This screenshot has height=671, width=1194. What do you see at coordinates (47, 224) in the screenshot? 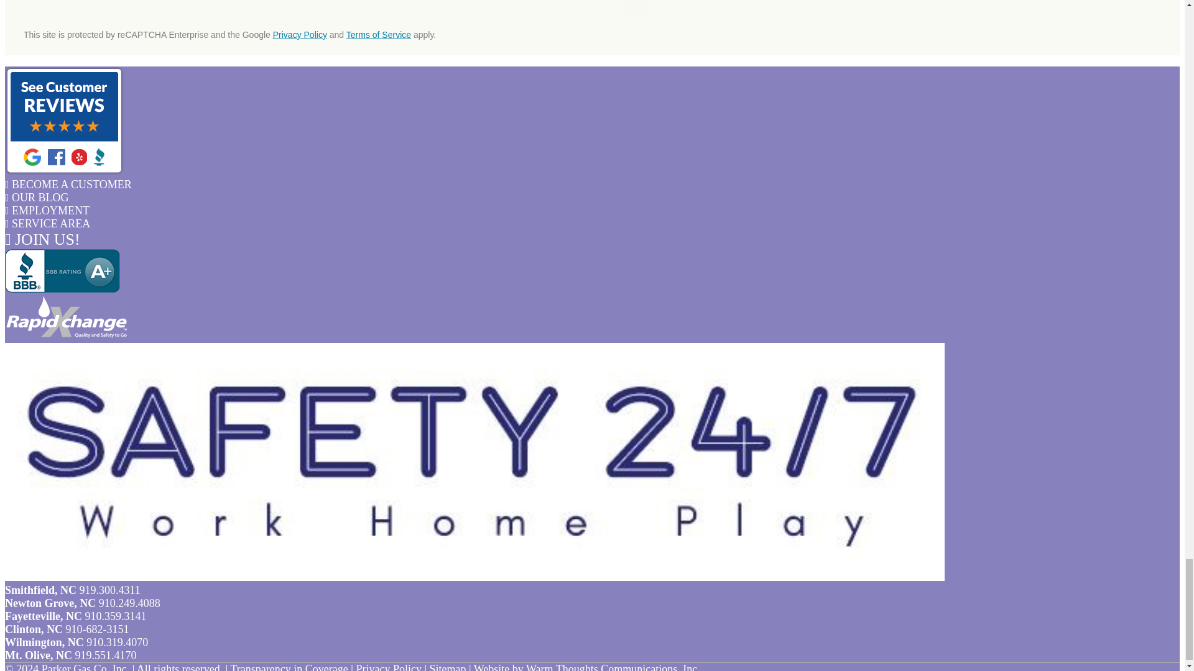
I see `service area` at bounding box center [47, 224].